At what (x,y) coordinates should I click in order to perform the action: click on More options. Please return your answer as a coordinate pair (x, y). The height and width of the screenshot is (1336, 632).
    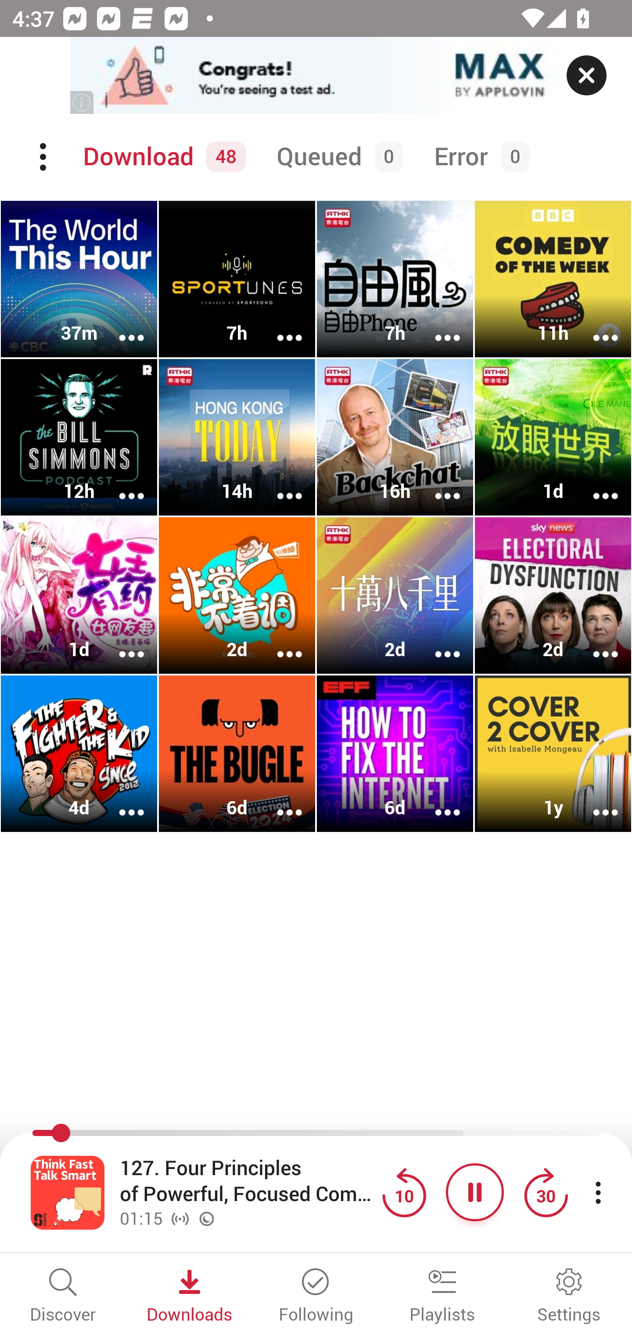
    Looking at the image, I should click on (436, 326).